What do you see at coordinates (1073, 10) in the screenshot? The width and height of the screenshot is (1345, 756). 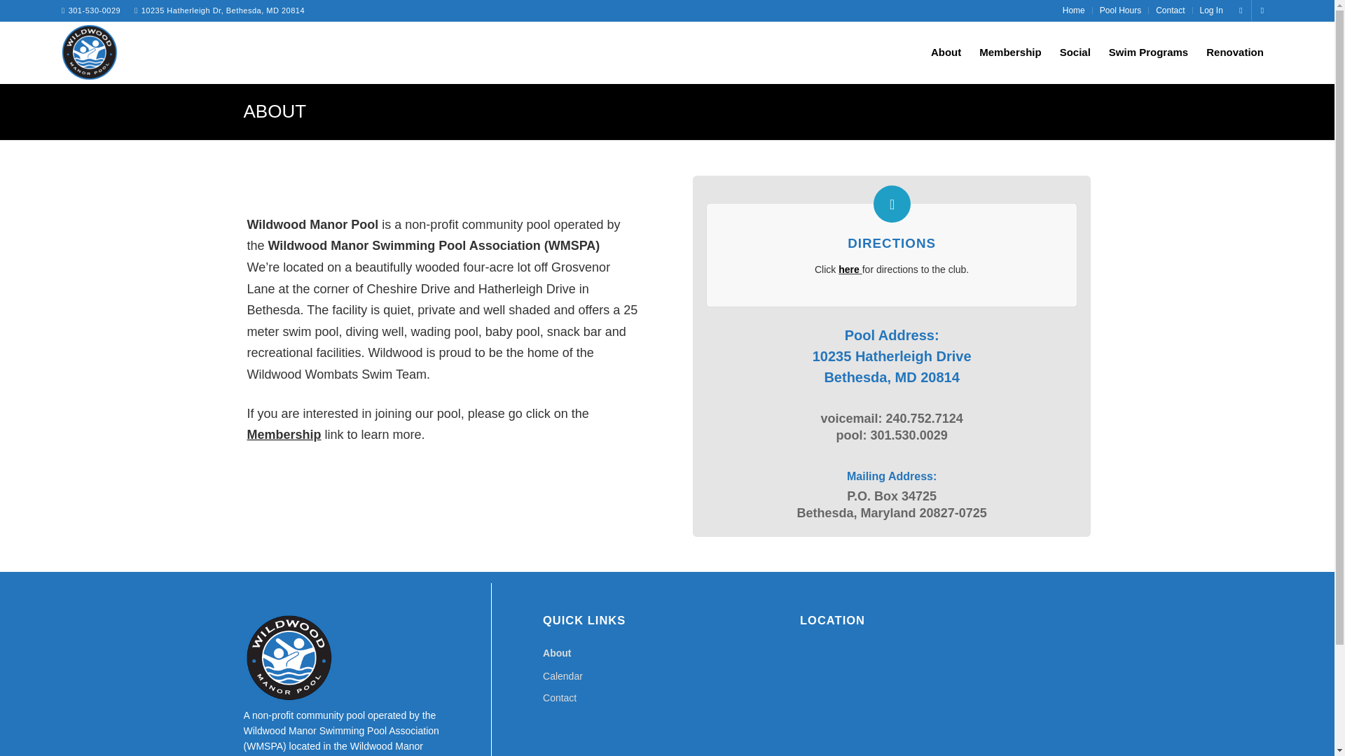 I see `Home` at bounding box center [1073, 10].